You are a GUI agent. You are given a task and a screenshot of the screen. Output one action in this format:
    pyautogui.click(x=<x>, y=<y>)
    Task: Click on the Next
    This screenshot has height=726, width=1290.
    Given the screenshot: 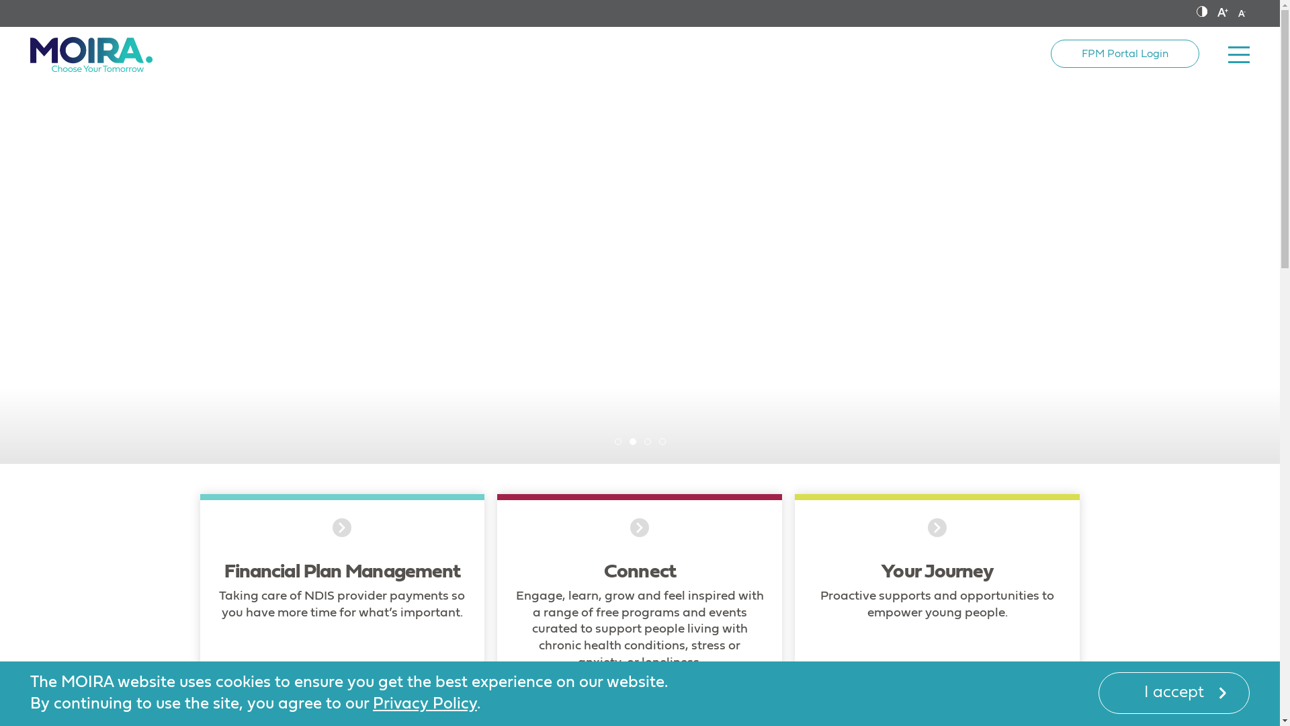 What is the action you would take?
    pyautogui.click(x=1263, y=272)
    